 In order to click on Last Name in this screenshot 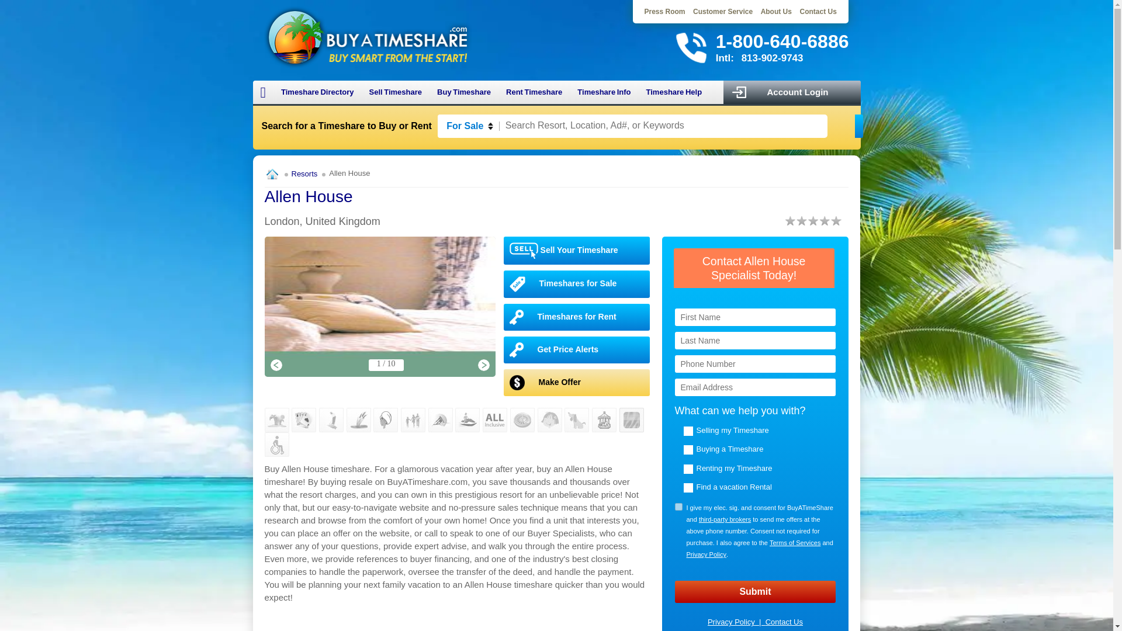, I will do `click(755, 341)`.